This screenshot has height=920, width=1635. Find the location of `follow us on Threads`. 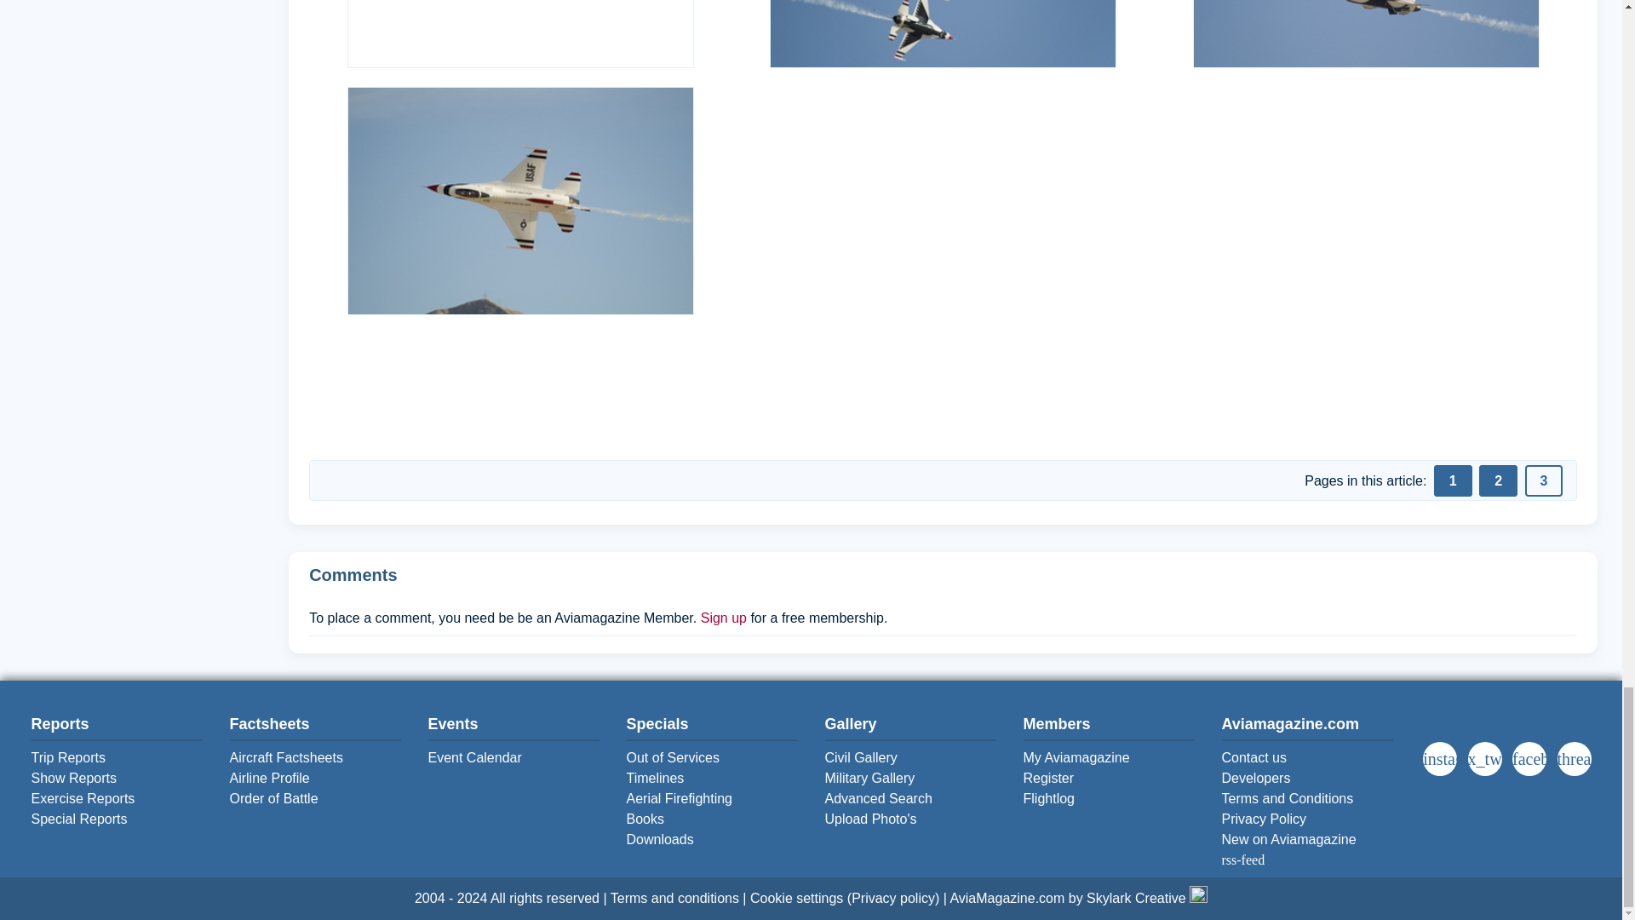

follow us on Threads is located at coordinates (1576, 757).